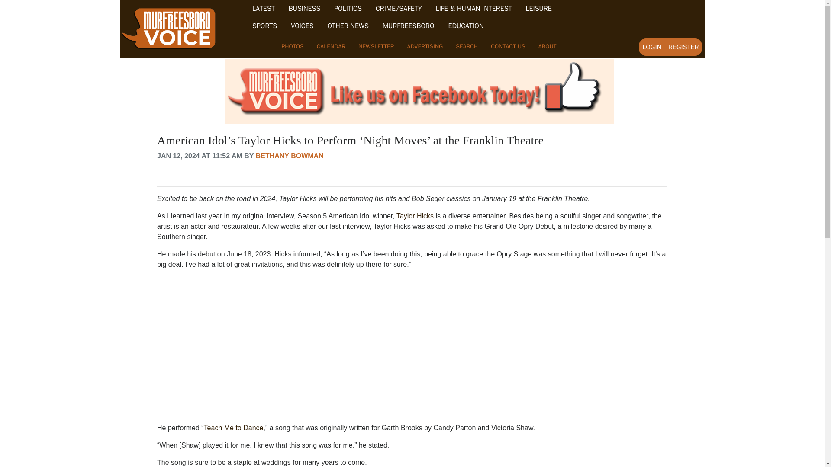  I want to click on CALENDAR, so click(331, 46).